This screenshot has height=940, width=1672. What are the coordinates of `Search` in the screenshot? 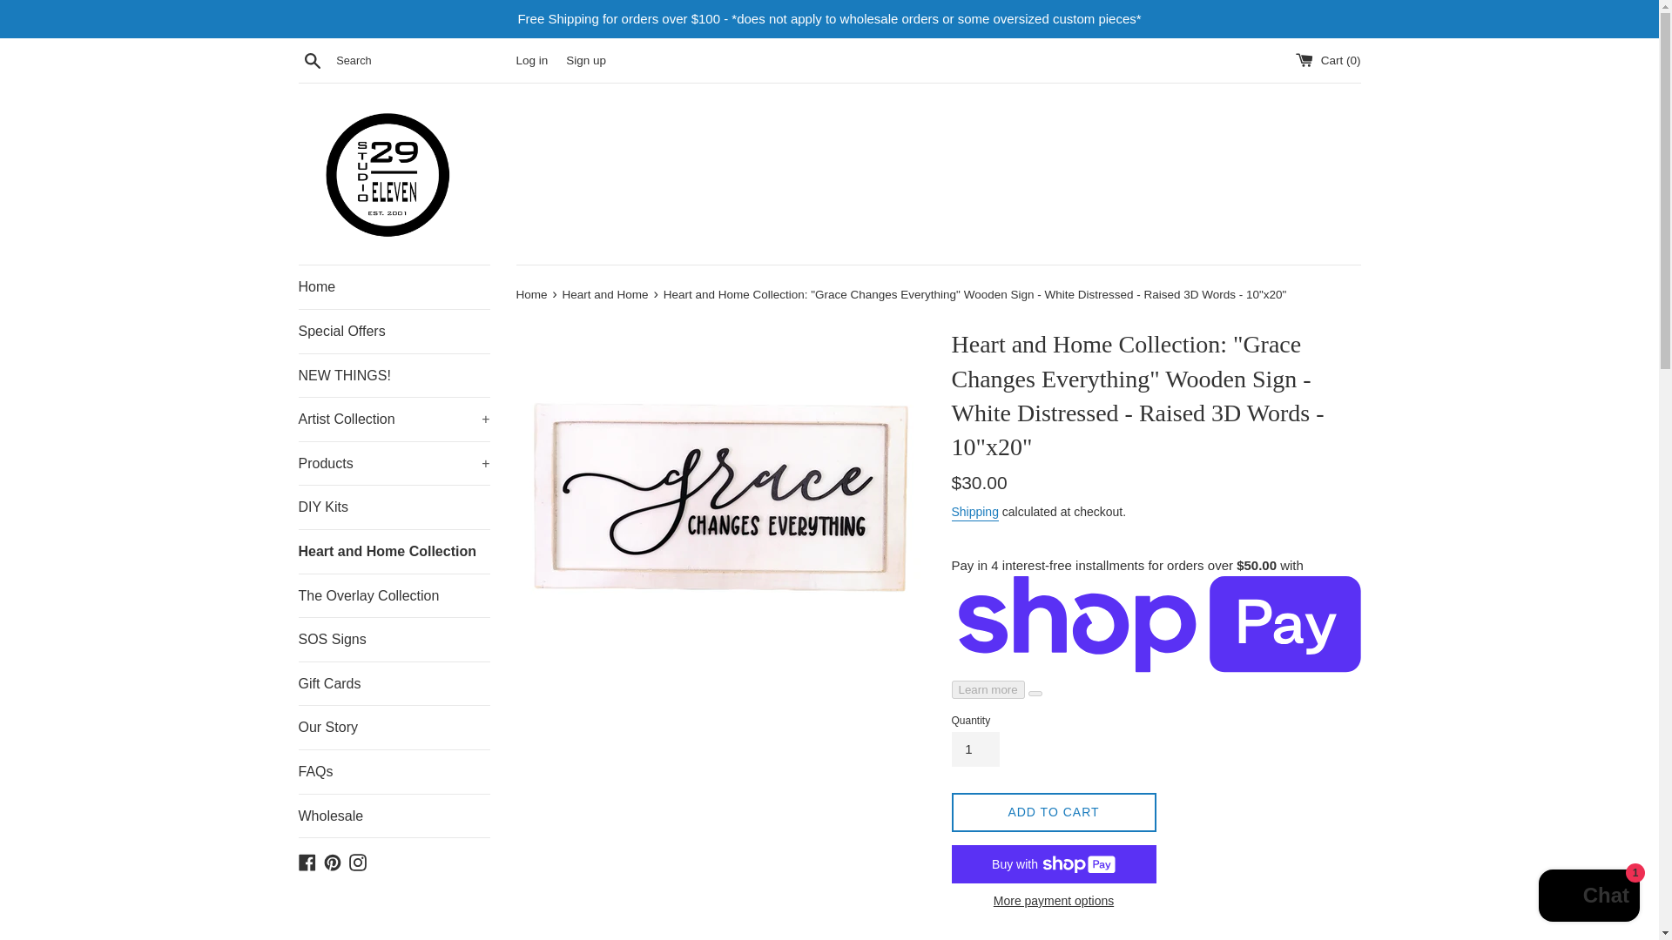 It's located at (312, 60).